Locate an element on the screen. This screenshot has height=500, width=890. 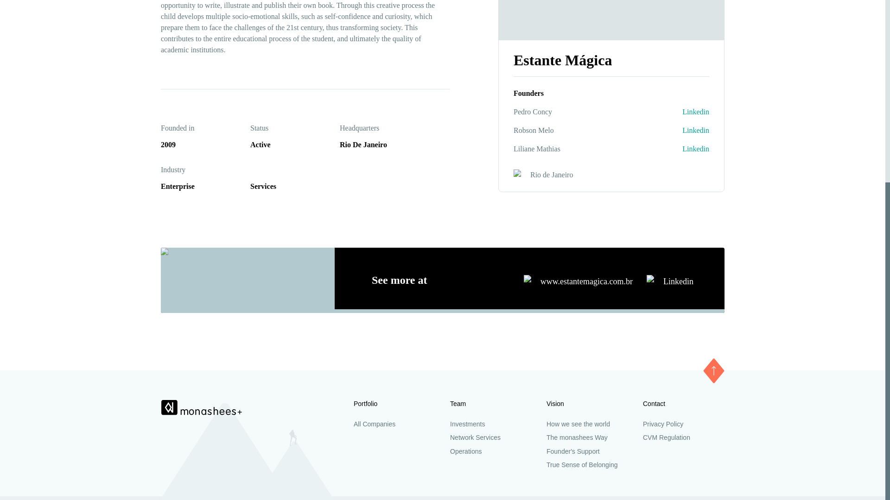
CVM Regulation is located at coordinates (683, 150).